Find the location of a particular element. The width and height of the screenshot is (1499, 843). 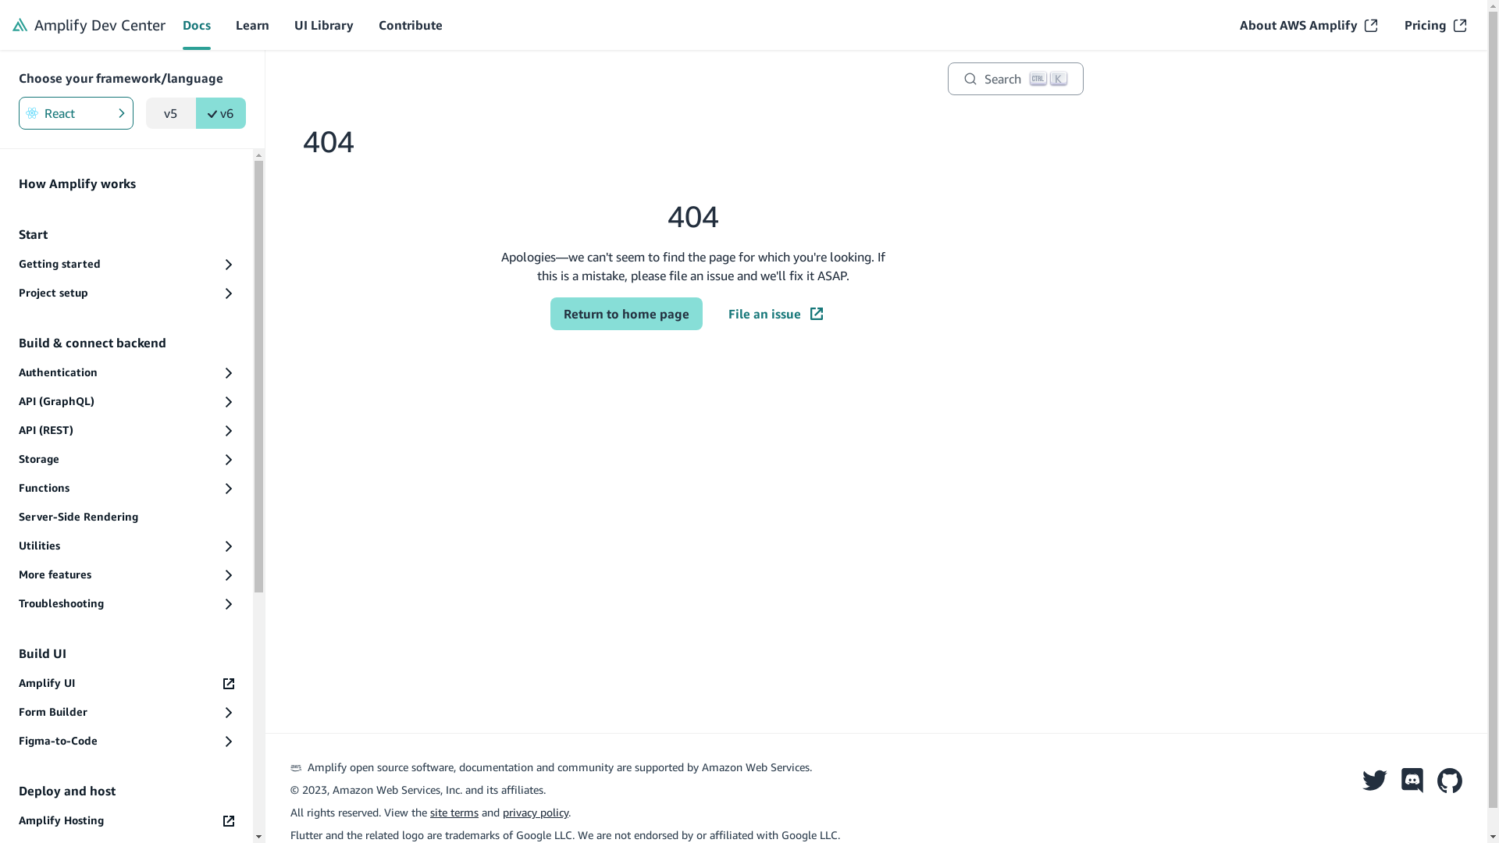

Github is located at coordinates (1450, 777).